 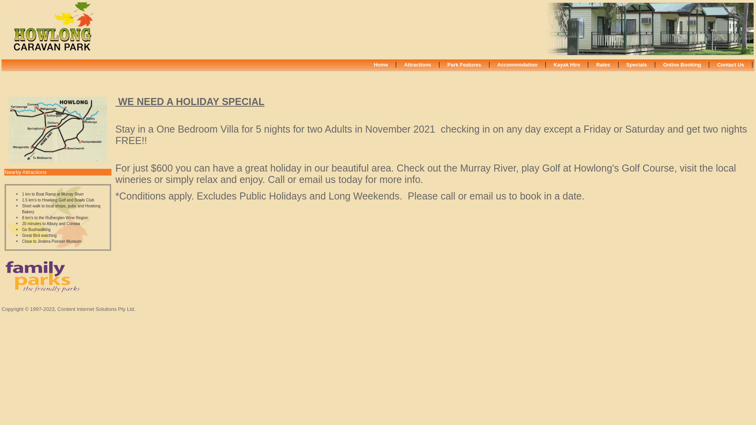 What do you see at coordinates (603, 65) in the screenshot?
I see `Rates` at bounding box center [603, 65].